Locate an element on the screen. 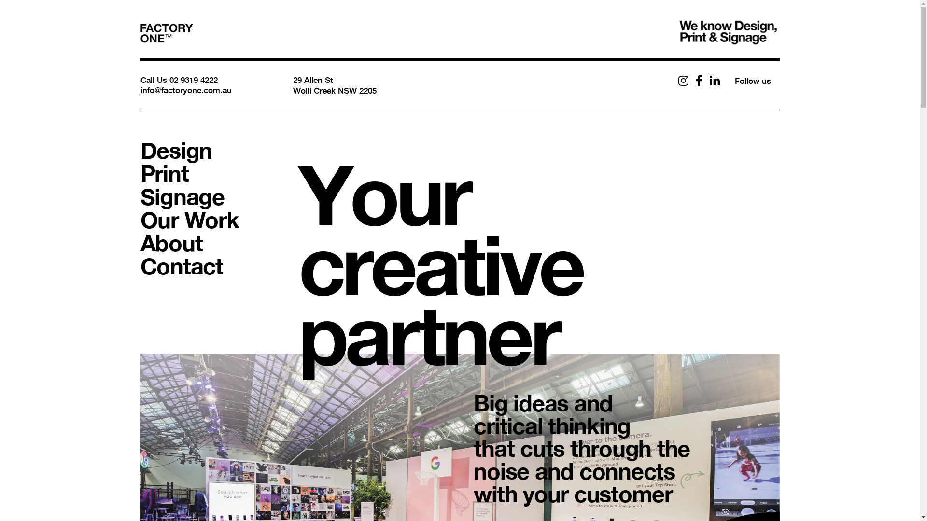 The height and width of the screenshot is (521, 927). Flyers & Mailcards is located at coordinates (512, 343).